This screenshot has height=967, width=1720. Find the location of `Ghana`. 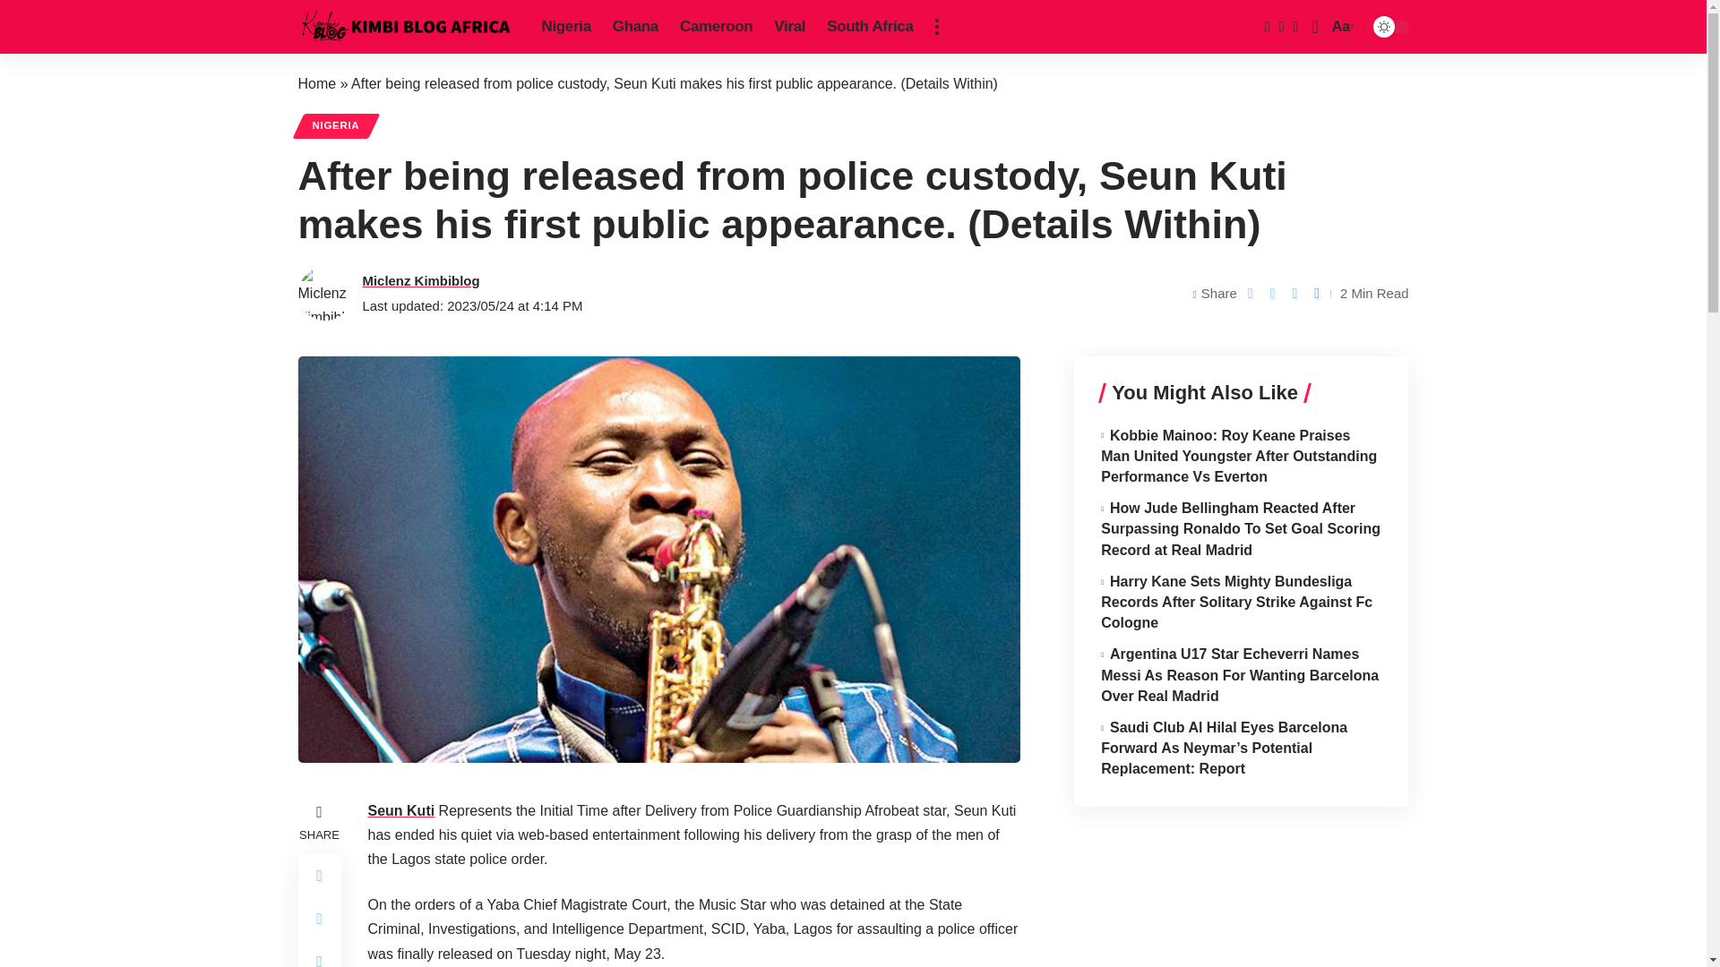

Ghana is located at coordinates (635, 27).